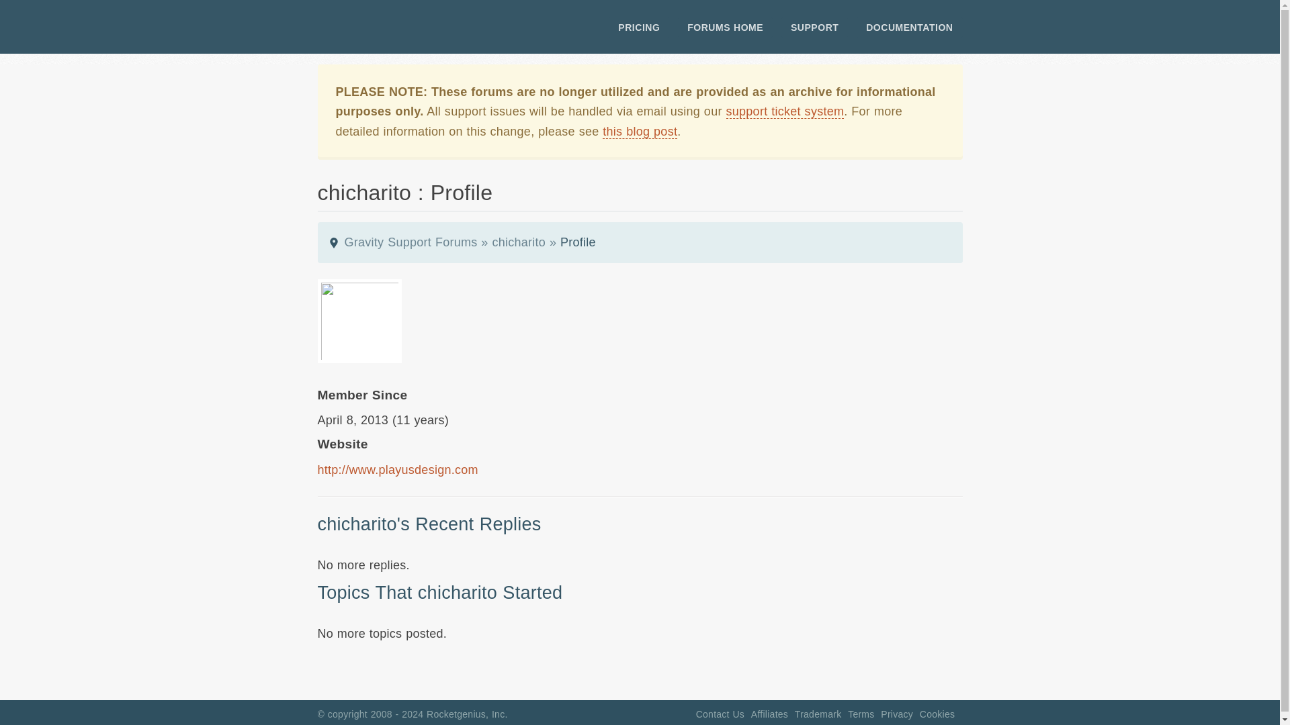 The width and height of the screenshot is (1290, 725). What do you see at coordinates (769, 714) in the screenshot?
I see `Affiliates` at bounding box center [769, 714].